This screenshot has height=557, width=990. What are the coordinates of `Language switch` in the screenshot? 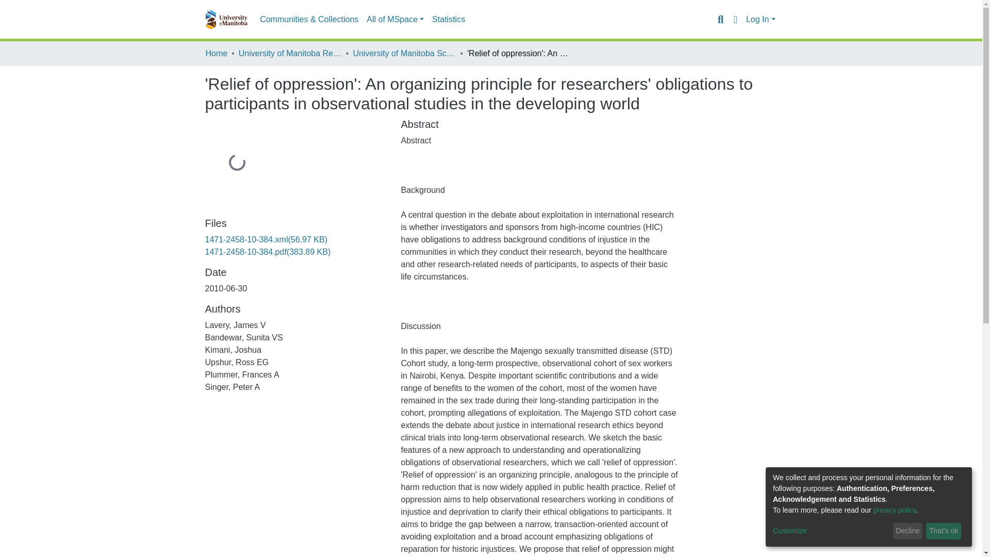 It's located at (735, 19).